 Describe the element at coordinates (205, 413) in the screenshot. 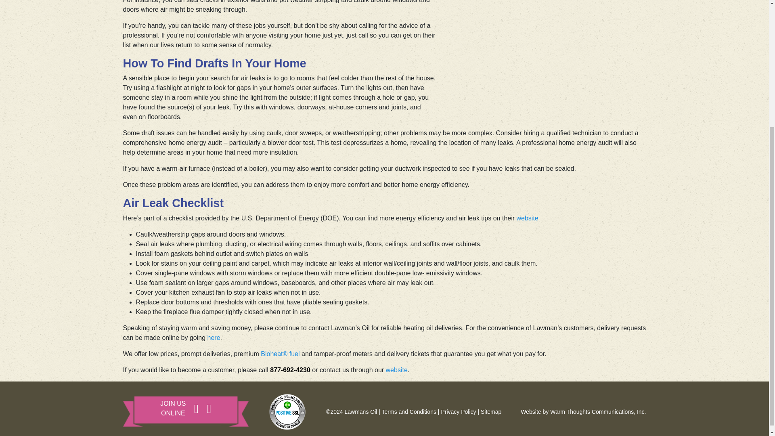

I see `twitter` at that location.